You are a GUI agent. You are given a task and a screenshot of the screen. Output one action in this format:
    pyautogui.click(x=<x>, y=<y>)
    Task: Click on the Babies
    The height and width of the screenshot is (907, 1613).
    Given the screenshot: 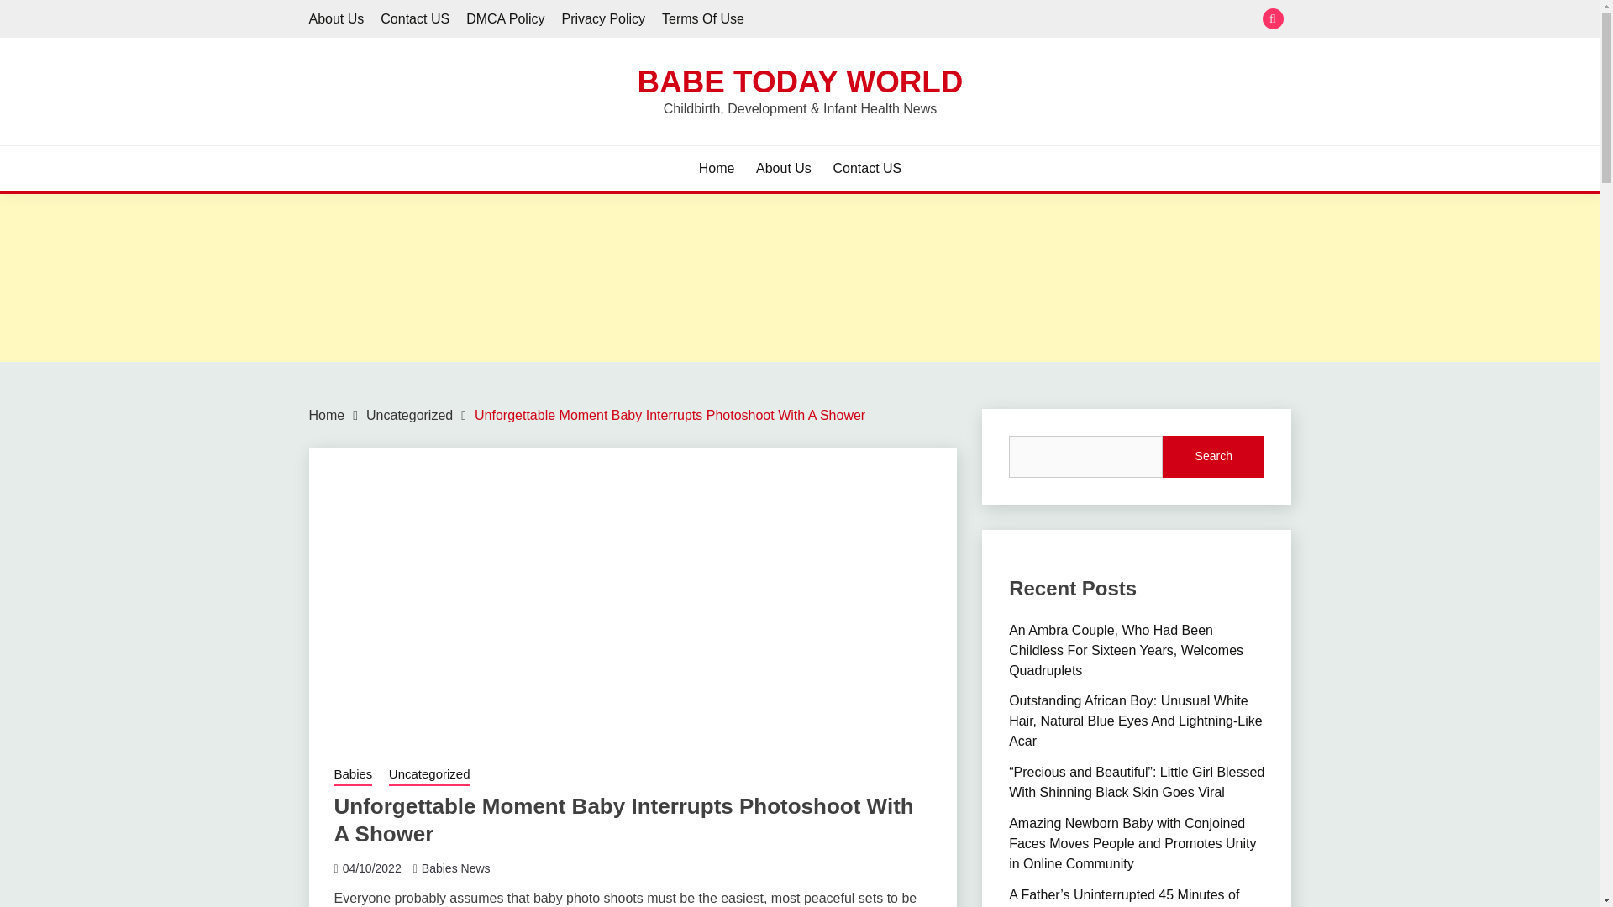 What is the action you would take?
    pyautogui.click(x=353, y=776)
    